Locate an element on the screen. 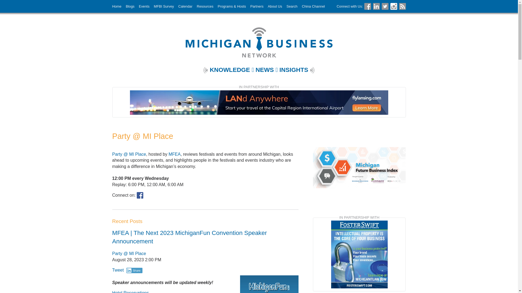 This screenshot has height=293, width=522. Share is located at coordinates (134, 270).